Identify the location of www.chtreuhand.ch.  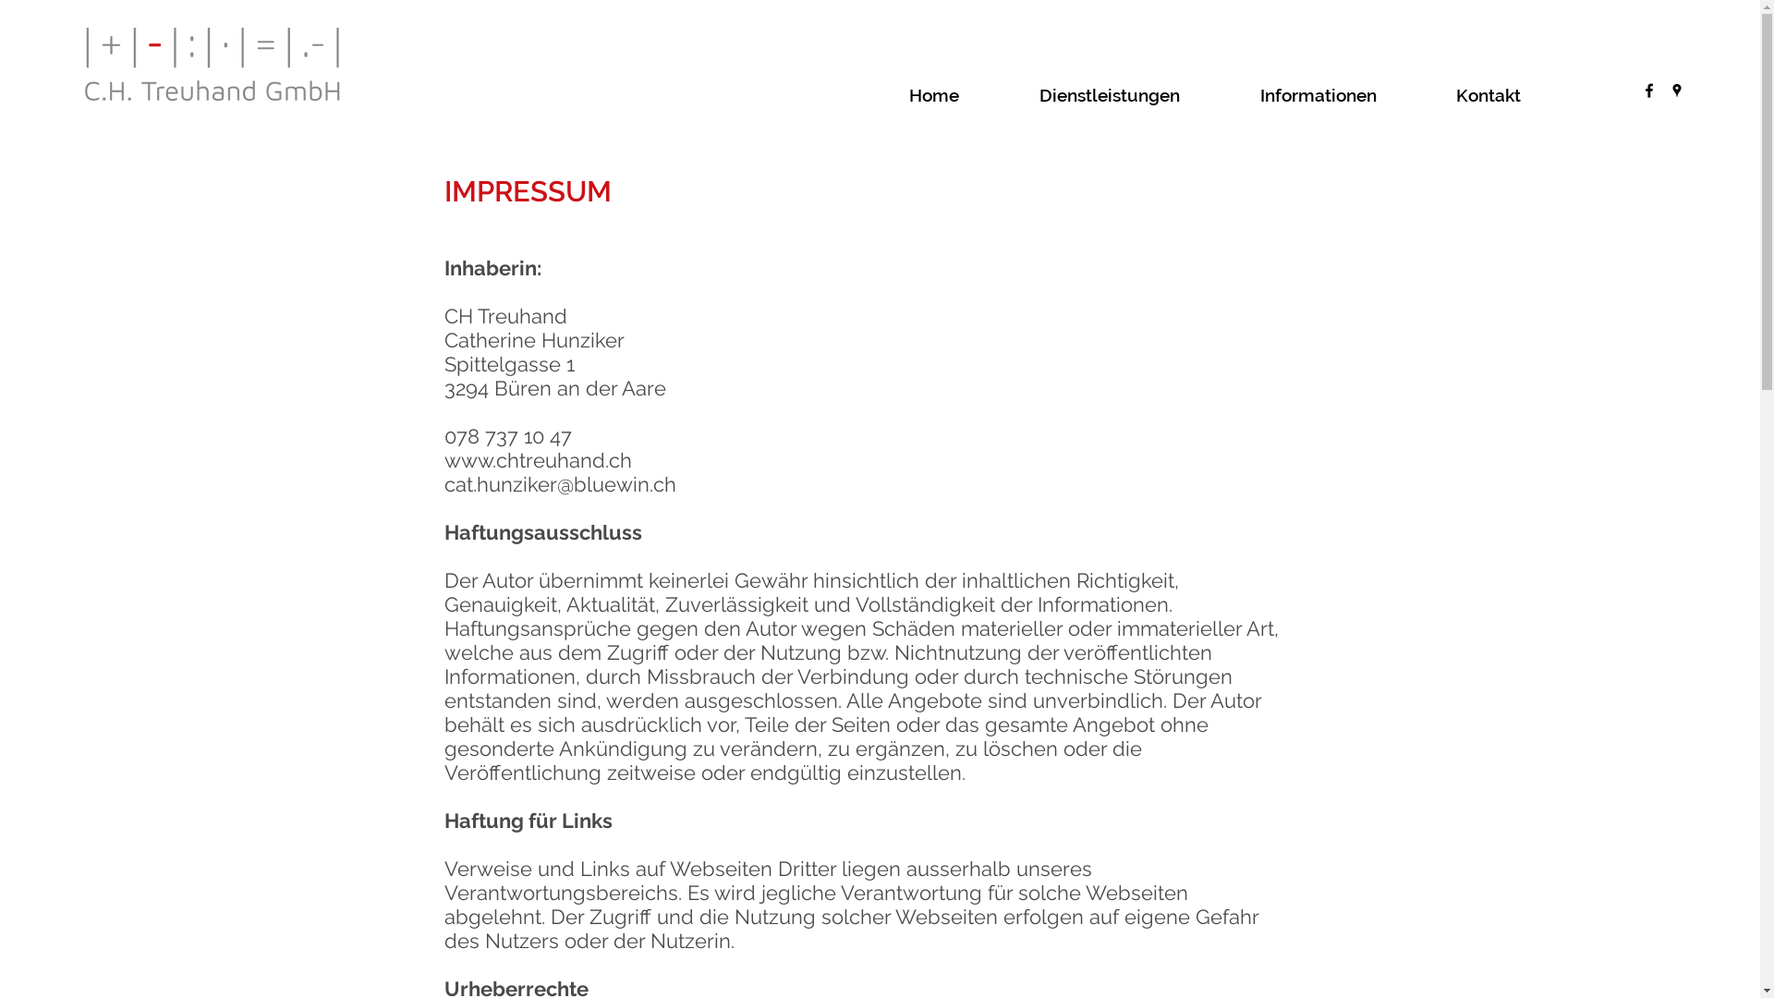
(538, 460).